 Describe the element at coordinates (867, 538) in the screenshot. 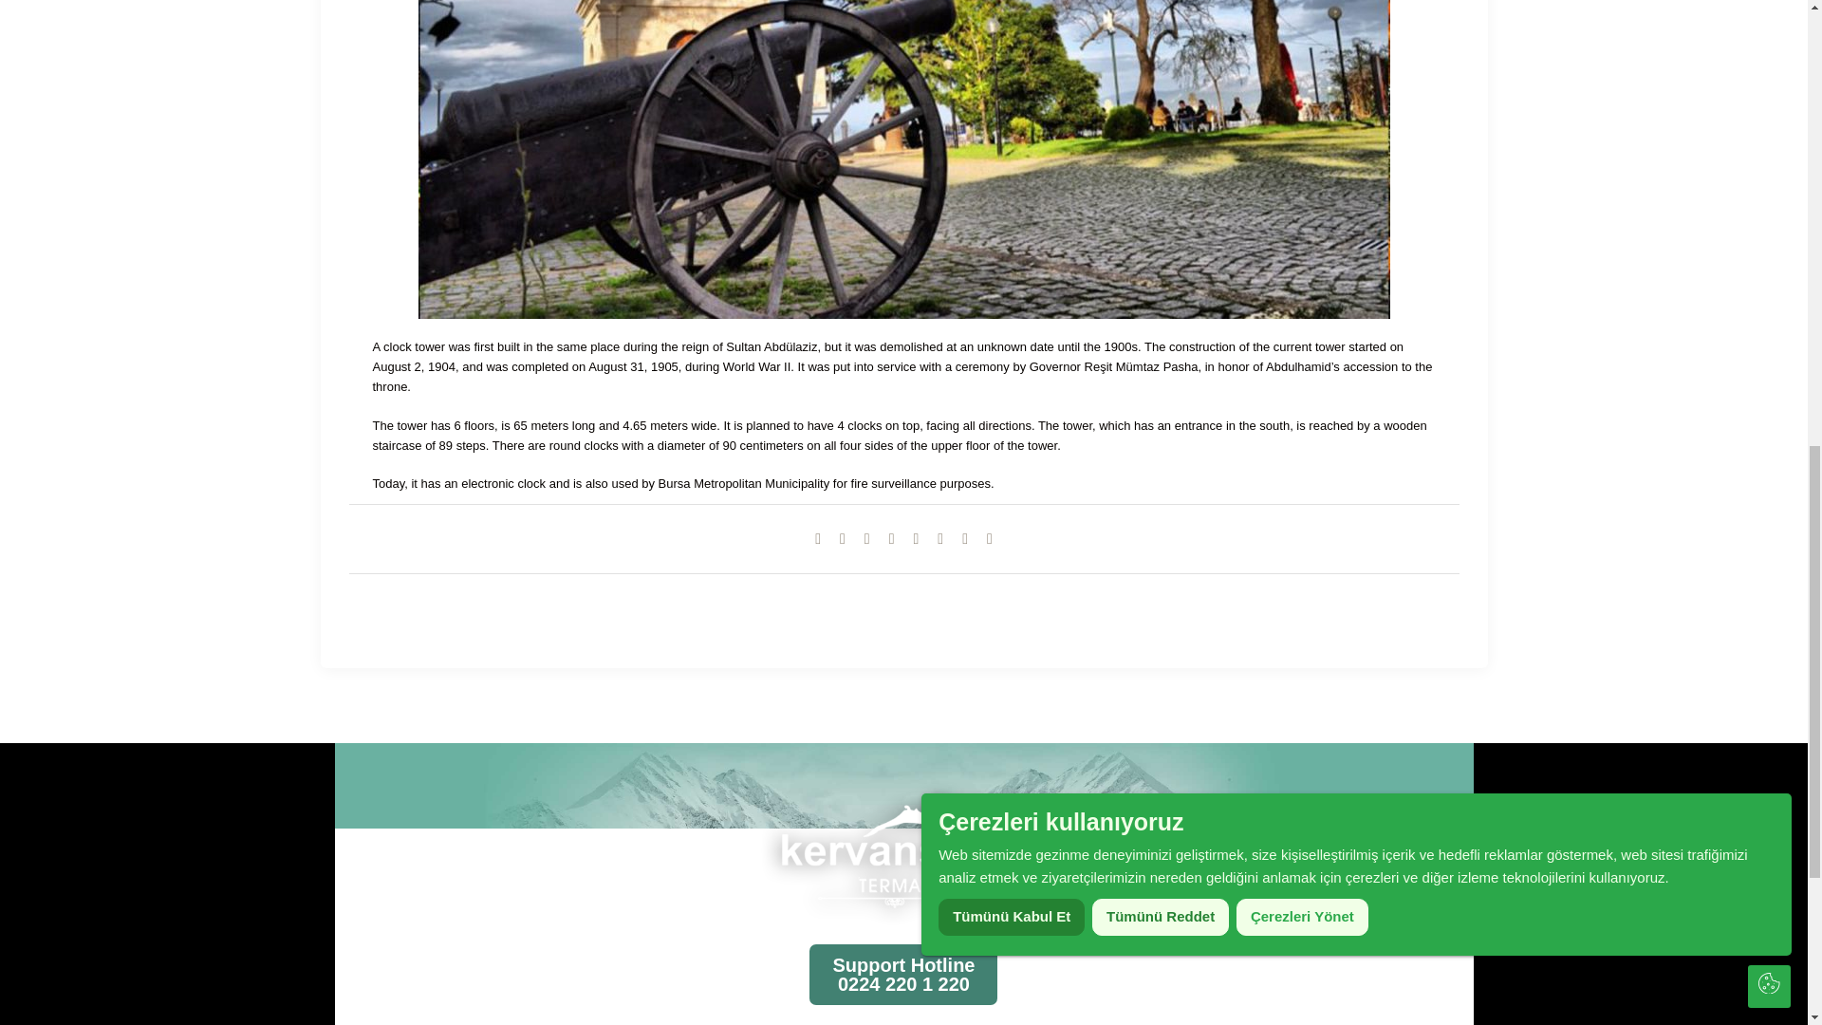

I see `VK` at that location.